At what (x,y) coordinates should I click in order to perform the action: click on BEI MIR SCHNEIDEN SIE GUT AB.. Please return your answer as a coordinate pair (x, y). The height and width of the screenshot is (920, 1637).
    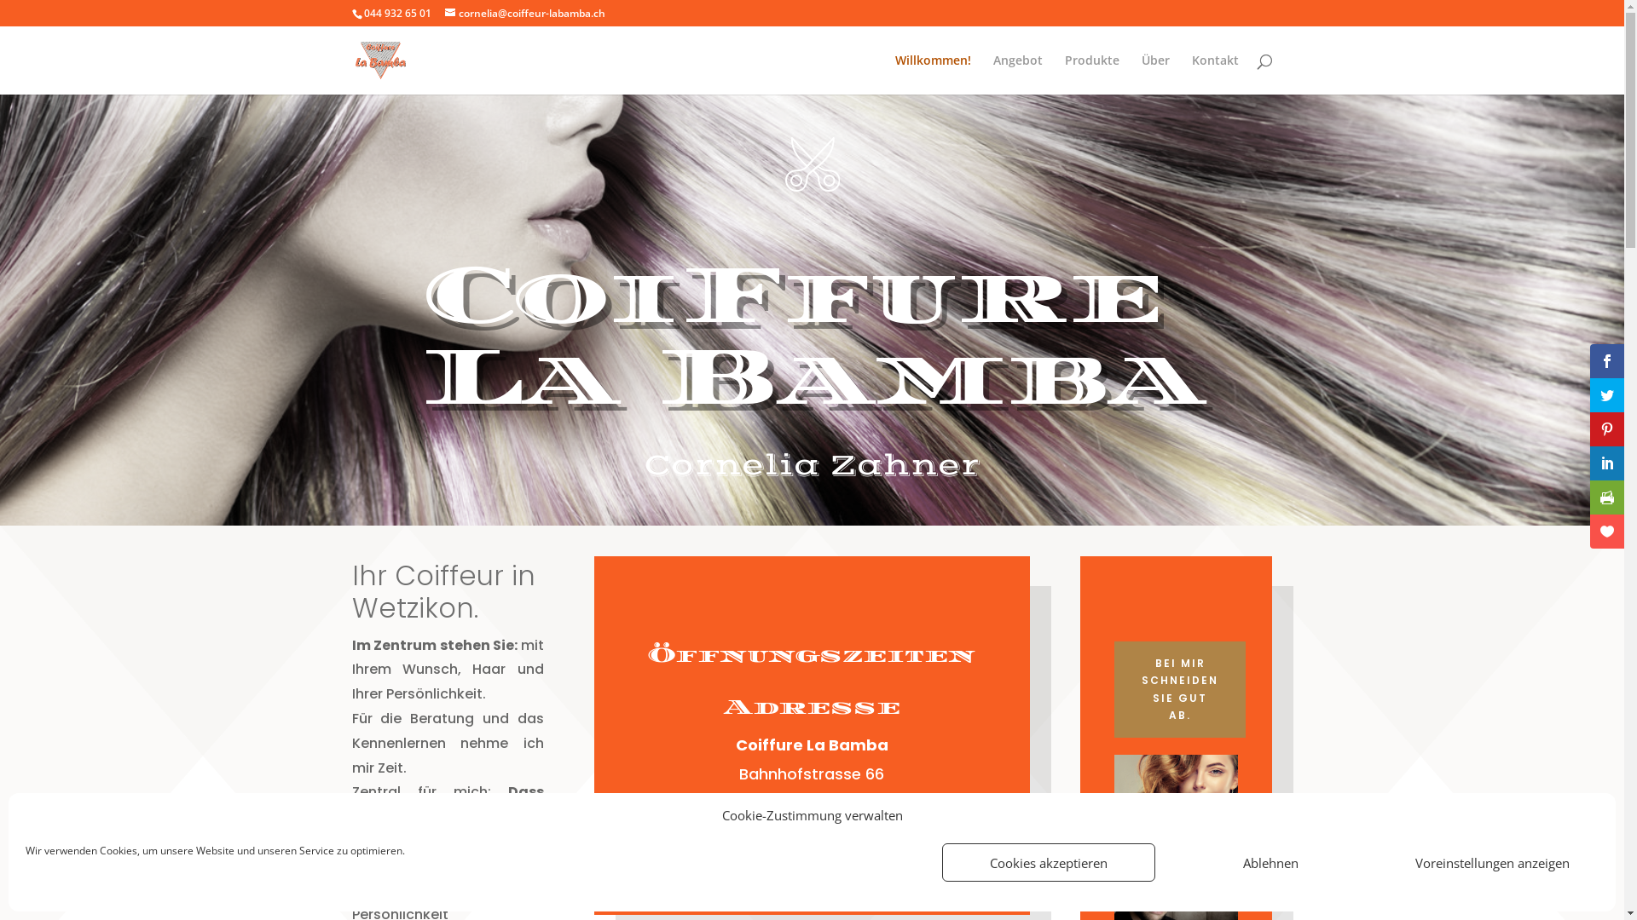
    Looking at the image, I should click on (1180, 690).